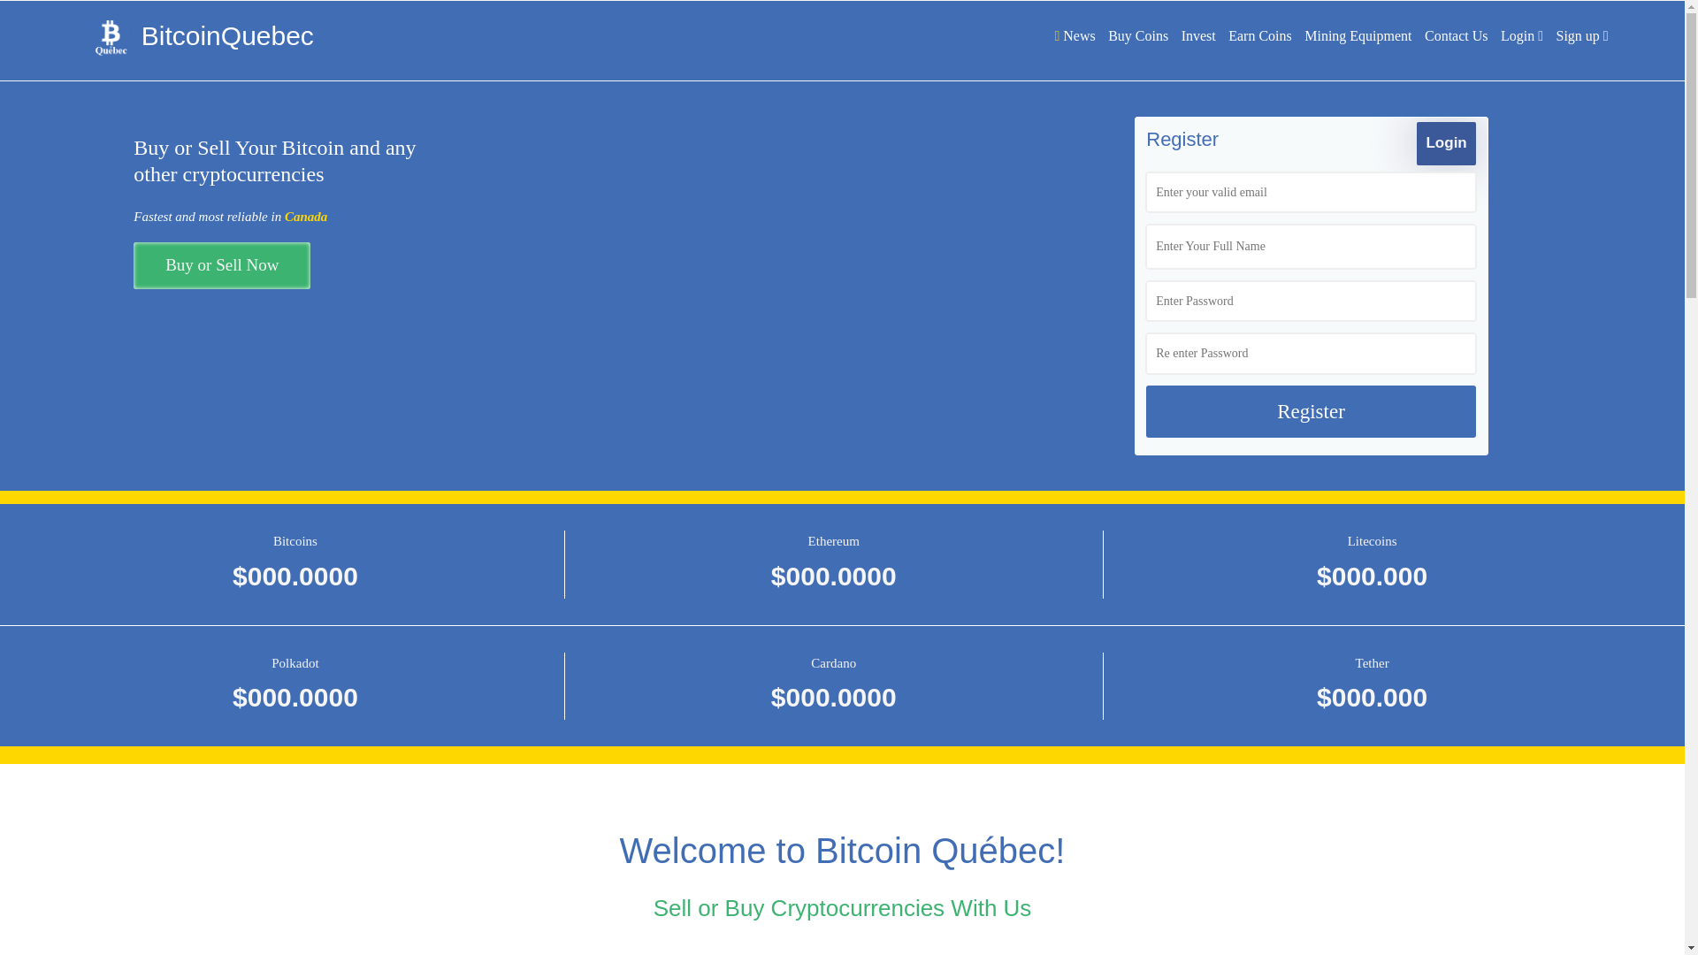  I want to click on Login, so click(1446, 143).